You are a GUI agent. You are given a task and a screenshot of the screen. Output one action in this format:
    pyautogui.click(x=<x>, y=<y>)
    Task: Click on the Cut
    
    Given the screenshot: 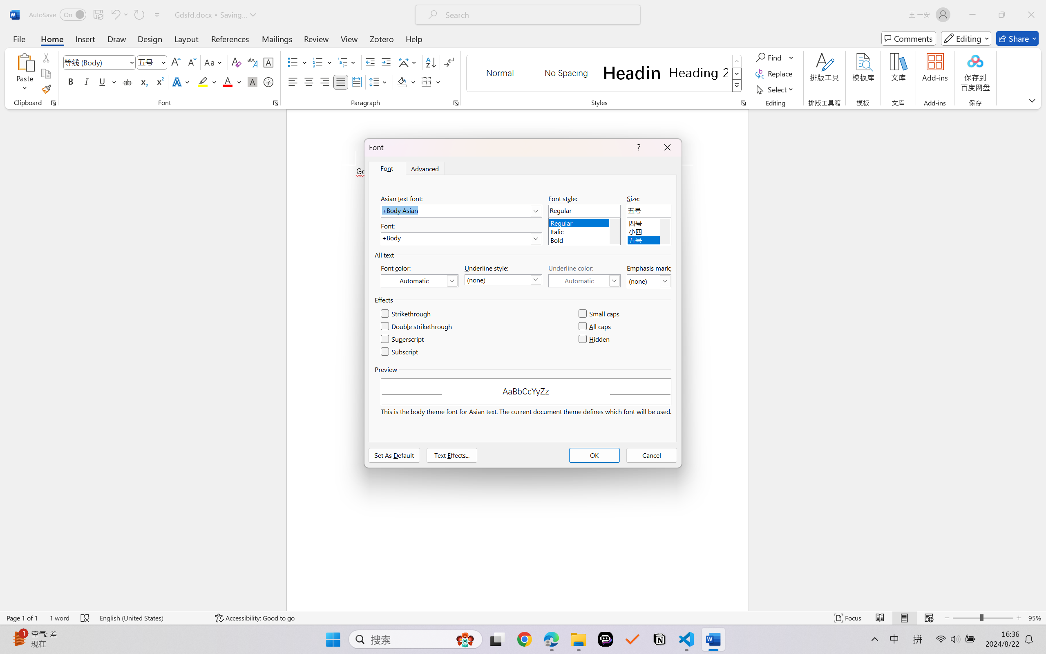 What is the action you would take?
    pyautogui.click(x=46, y=57)
    